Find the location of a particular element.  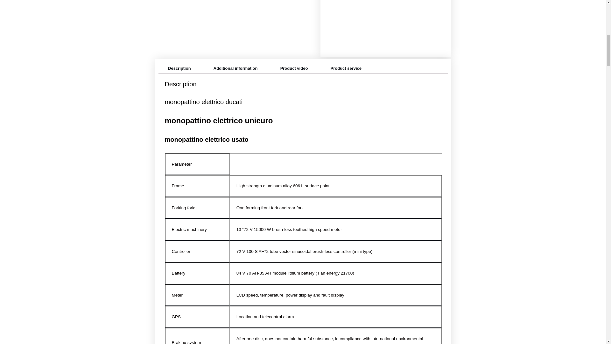

Description is located at coordinates (179, 68).